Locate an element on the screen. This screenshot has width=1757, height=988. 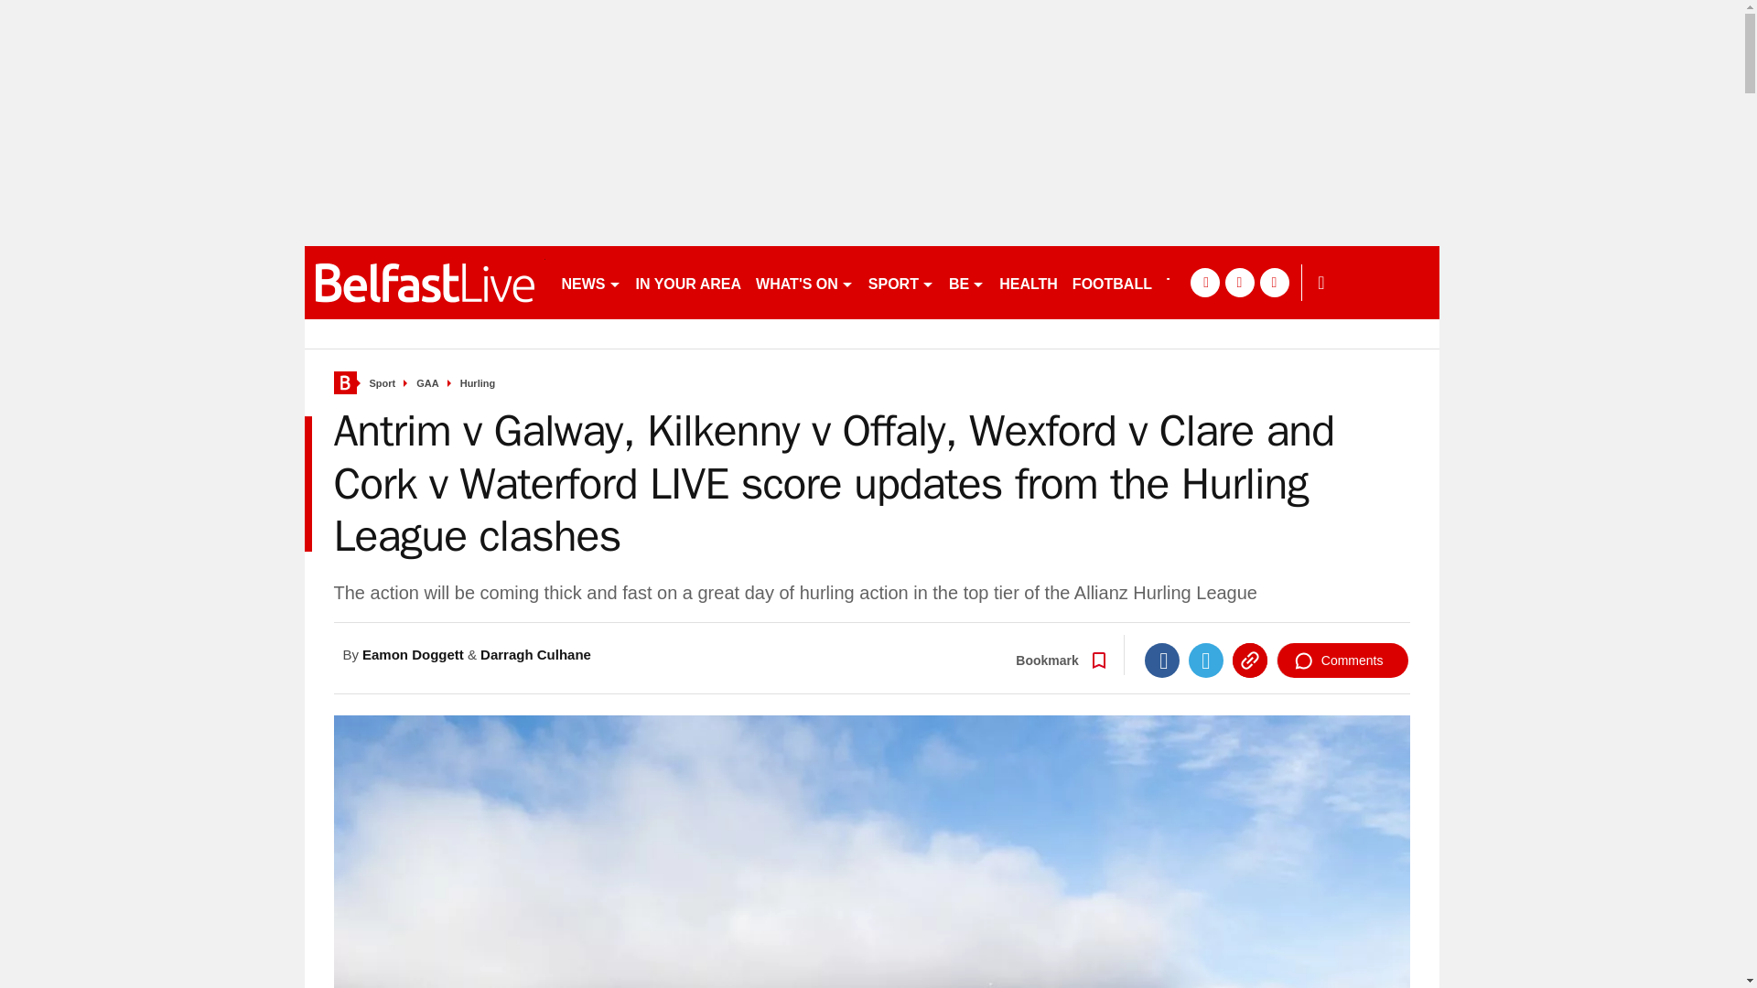
Facebook is located at coordinates (1162, 660).